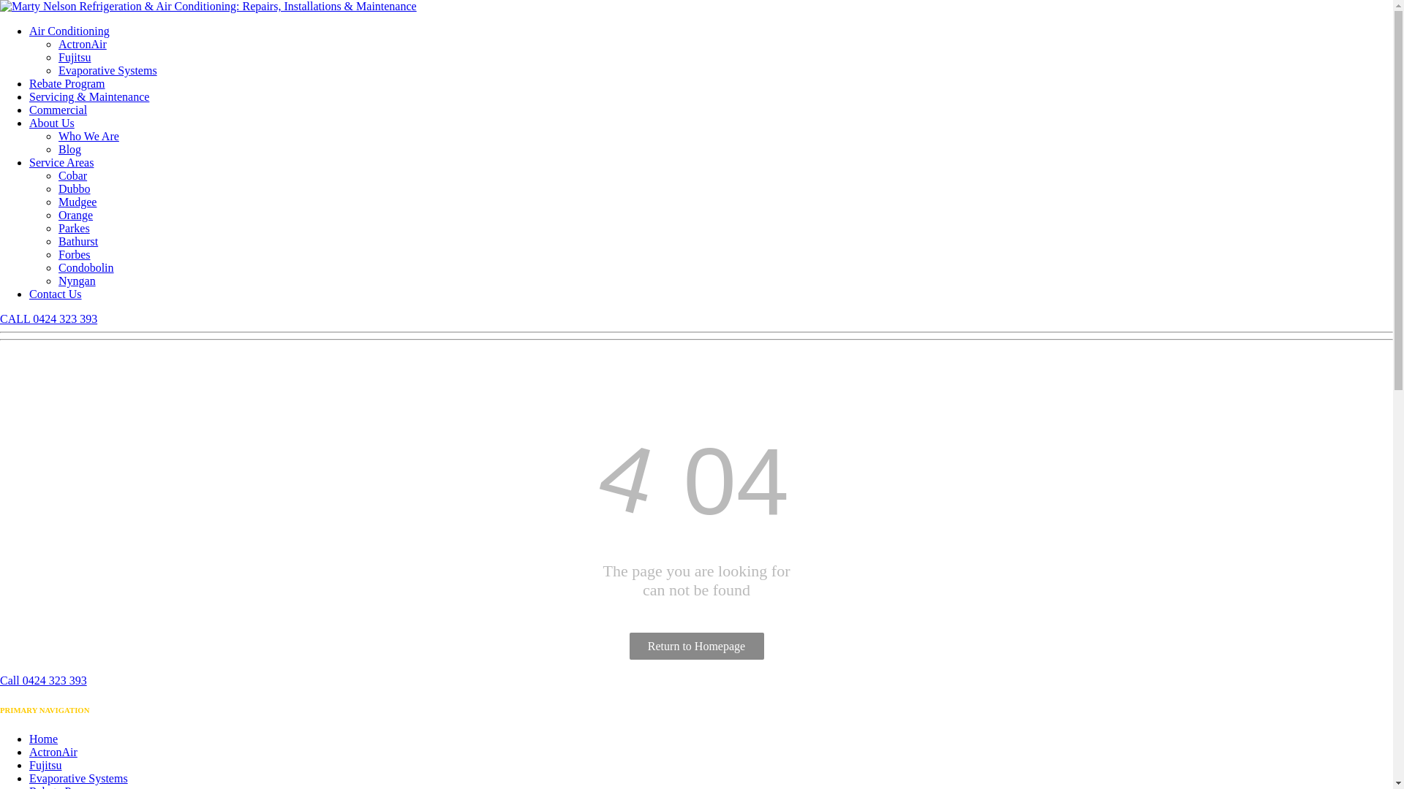 This screenshot has height=789, width=1404. Describe the element at coordinates (696, 646) in the screenshot. I see `Return to Homepage` at that location.